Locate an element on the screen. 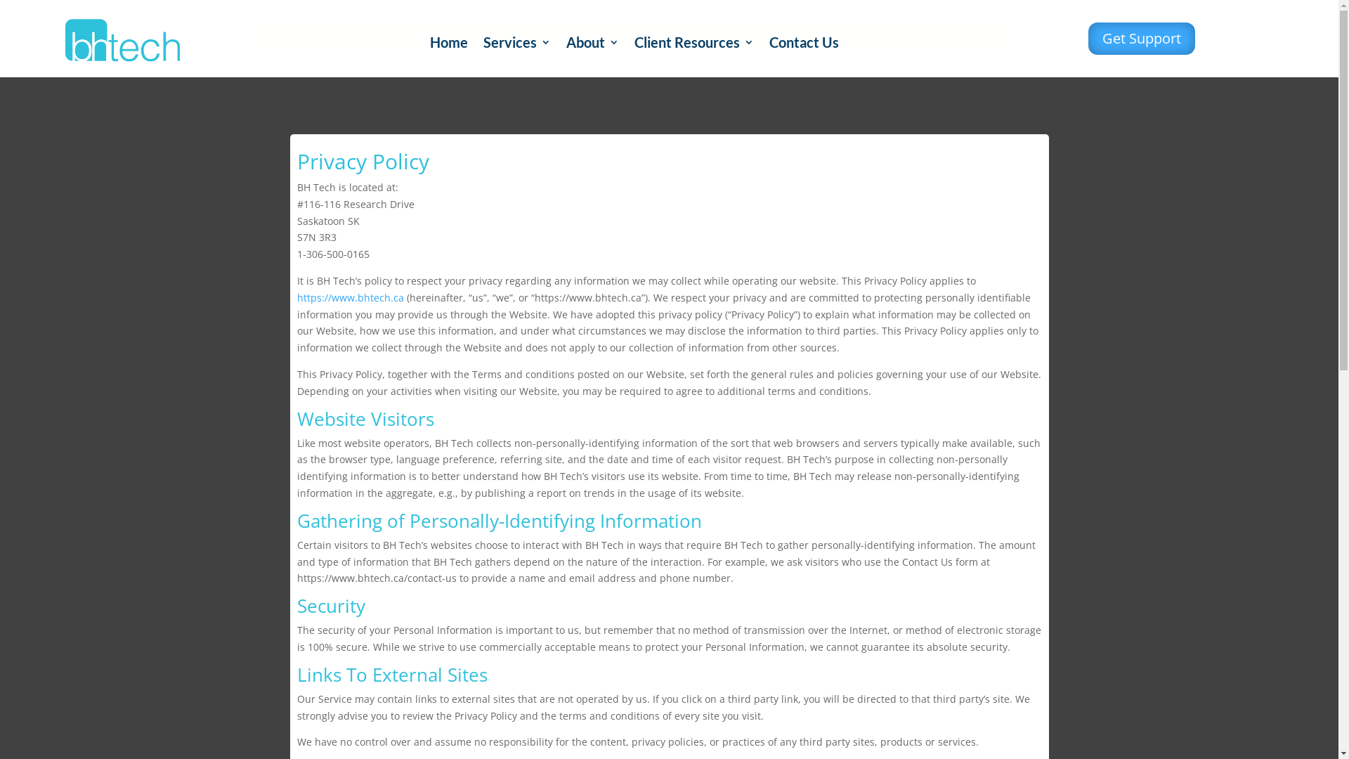 The image size is (1349, 759). About is located at coordinates (593, 45).